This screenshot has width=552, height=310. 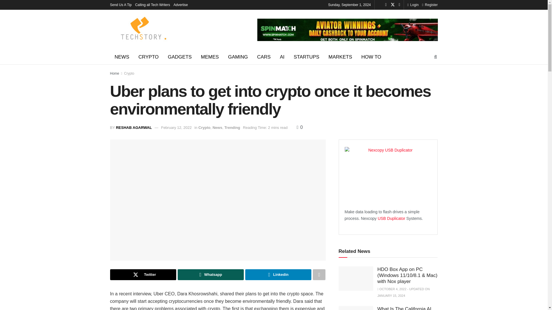 What do you see at coordinates (180, 57) in the screenshot?
I see `GADGETS` at bounding box center [180, 57].